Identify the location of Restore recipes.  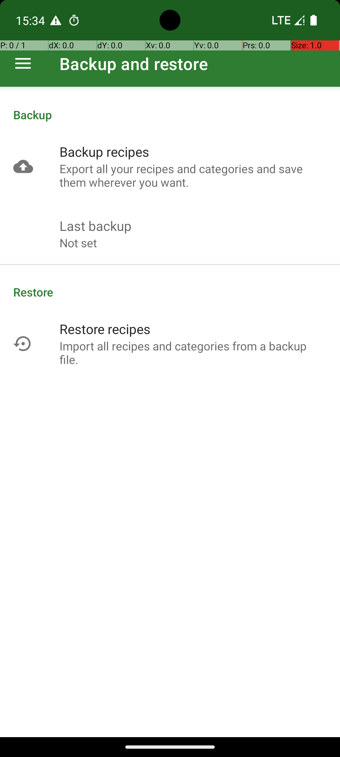
(105, 329).